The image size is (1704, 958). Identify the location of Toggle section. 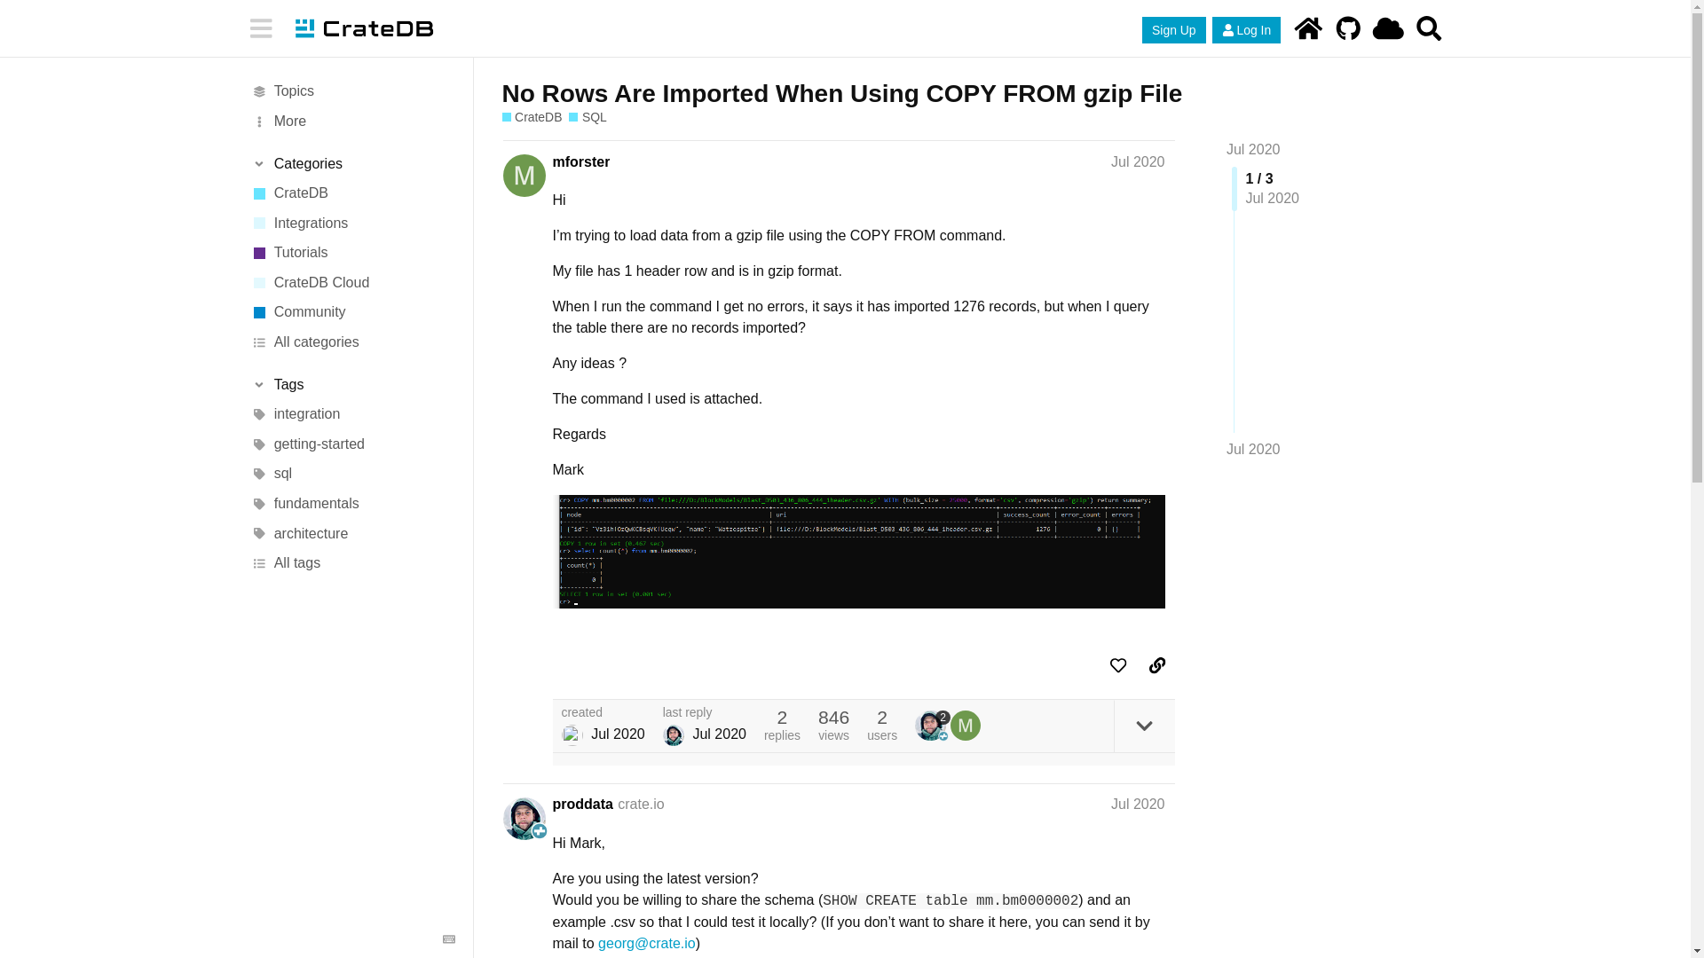
(352, 163).